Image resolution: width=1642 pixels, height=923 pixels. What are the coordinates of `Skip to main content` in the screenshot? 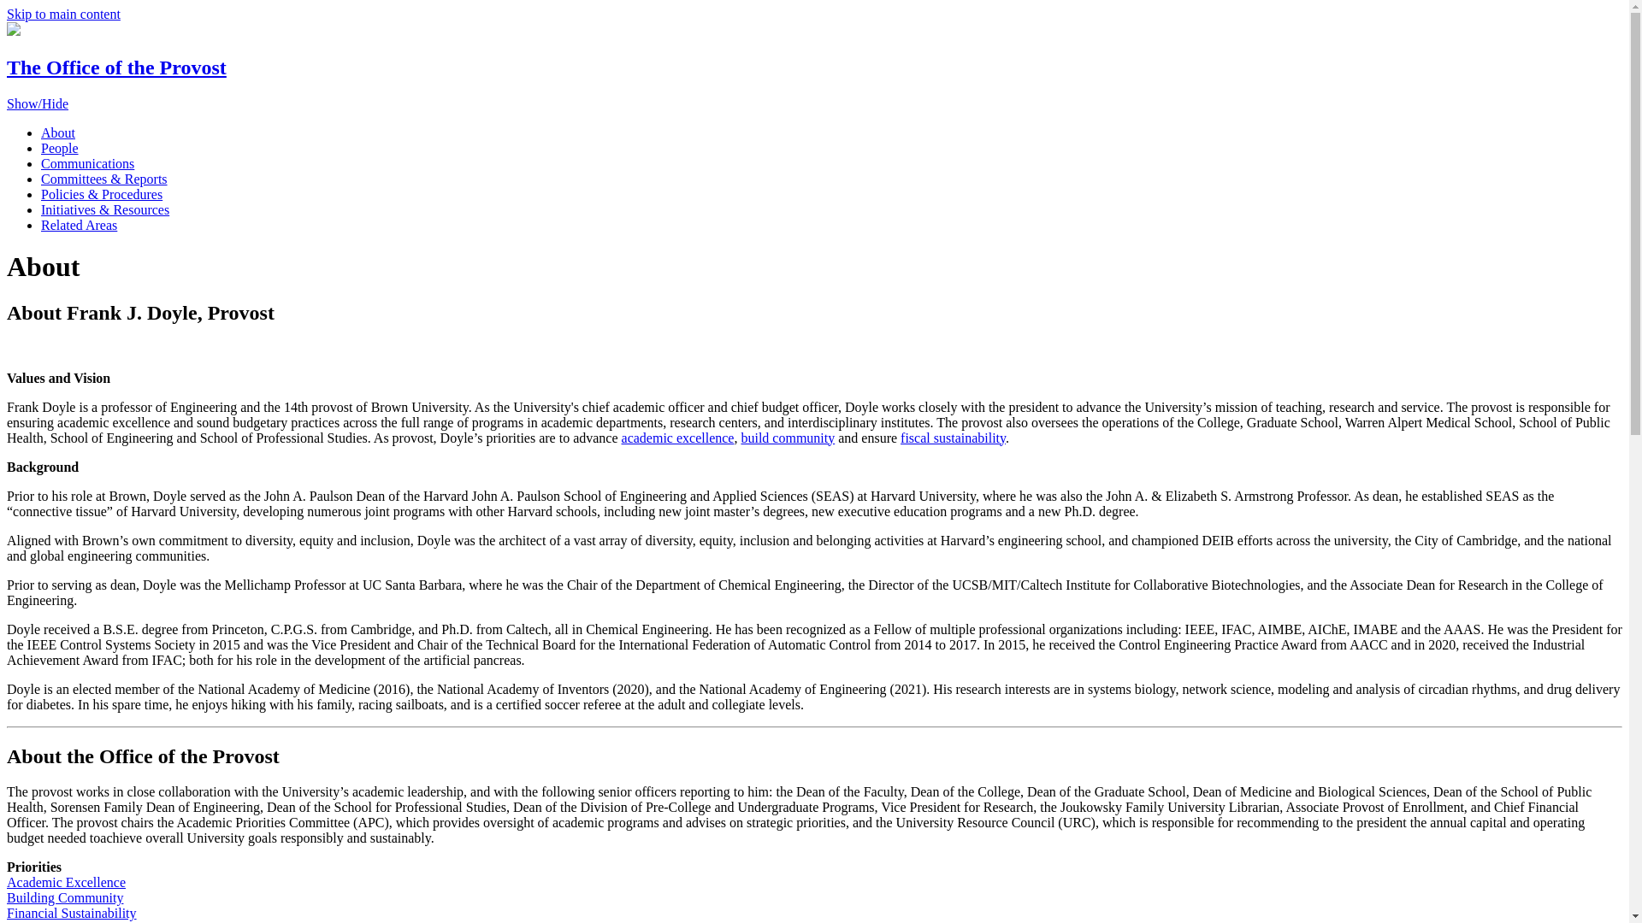 It's located at (63, 14).